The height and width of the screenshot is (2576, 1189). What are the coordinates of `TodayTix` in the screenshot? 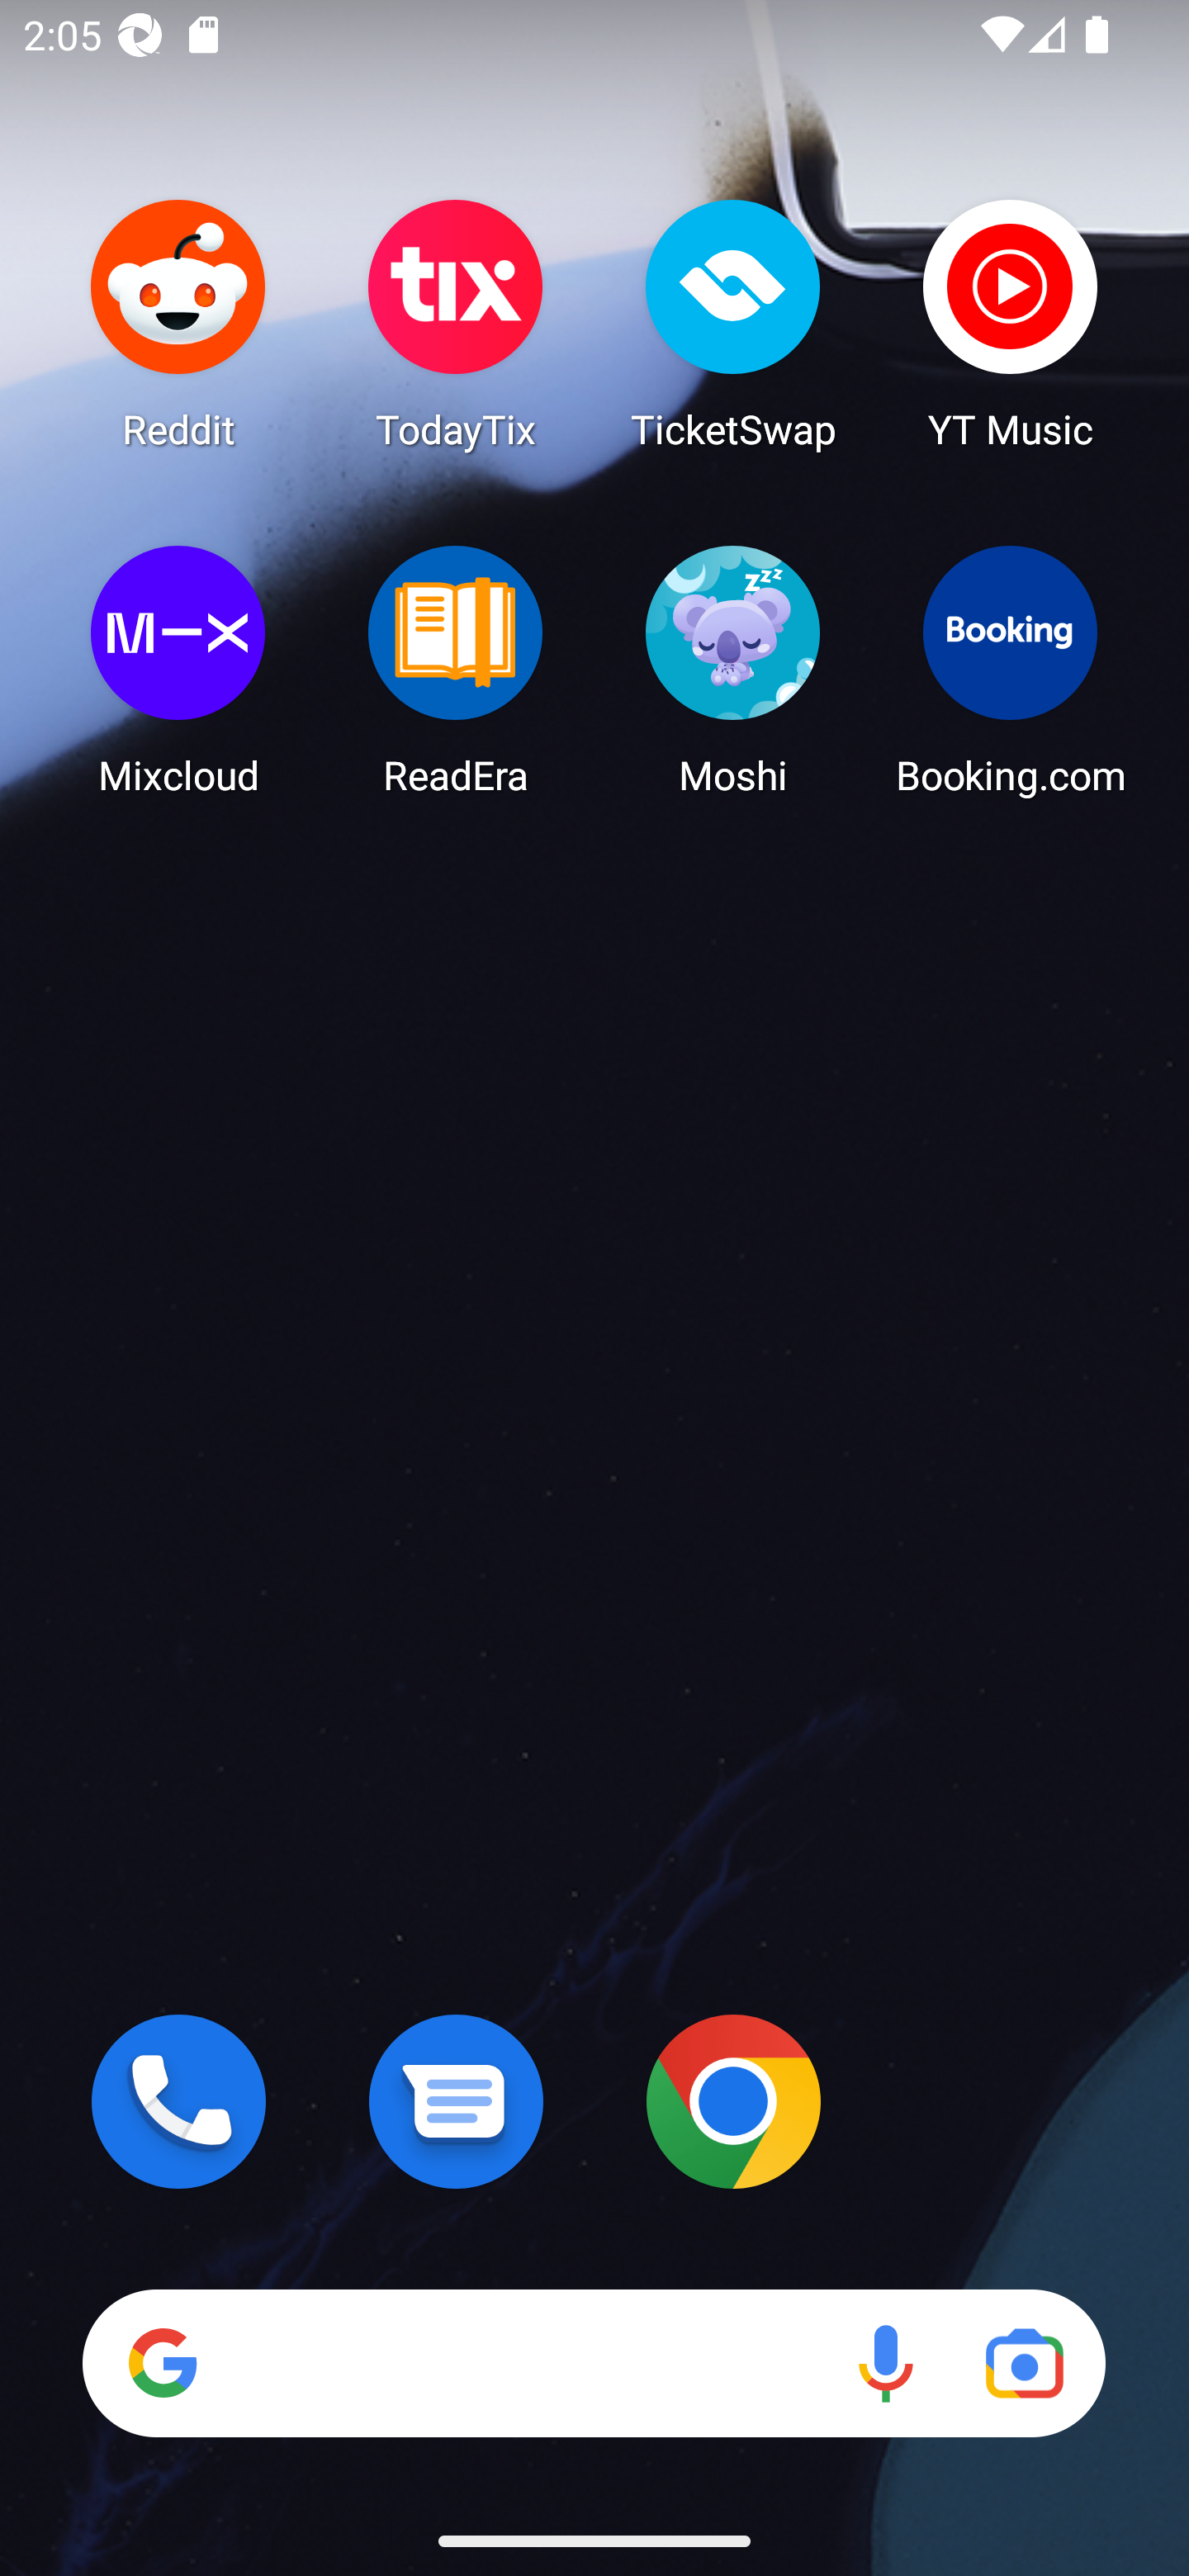 It's located at (456, 324).